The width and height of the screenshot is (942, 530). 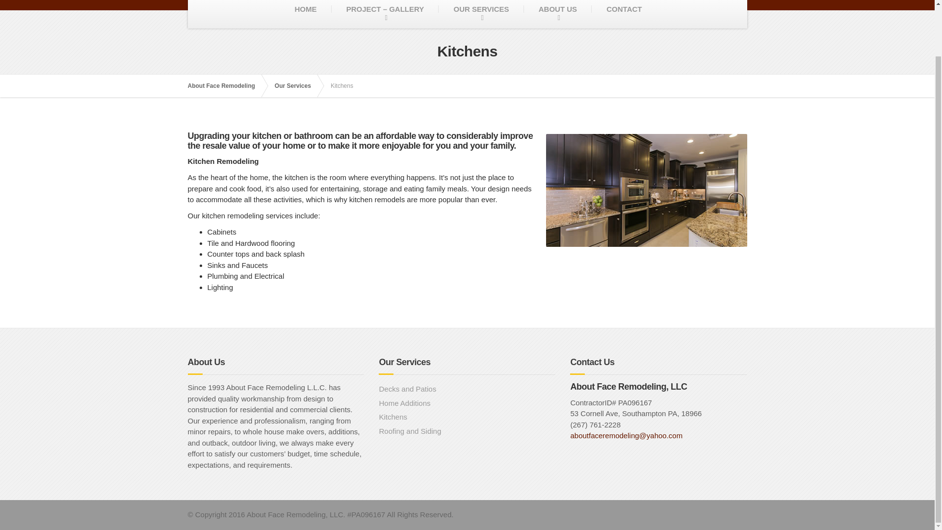 I want to click on Kitchens, so click(x=467, y=417).